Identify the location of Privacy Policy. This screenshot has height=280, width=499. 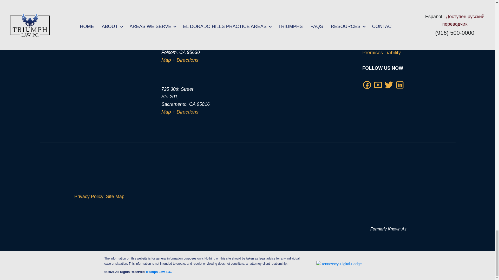
(89, 197).